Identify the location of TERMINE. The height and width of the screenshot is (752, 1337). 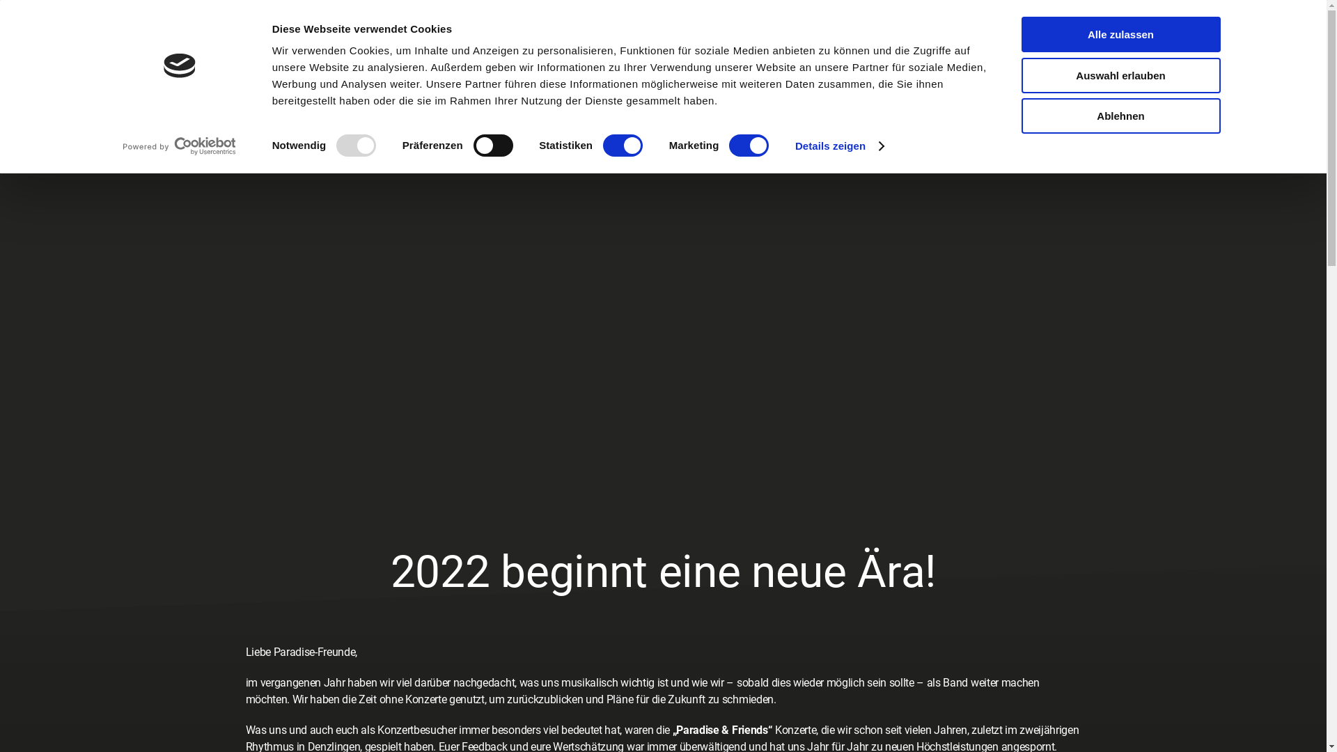
(194, 28).